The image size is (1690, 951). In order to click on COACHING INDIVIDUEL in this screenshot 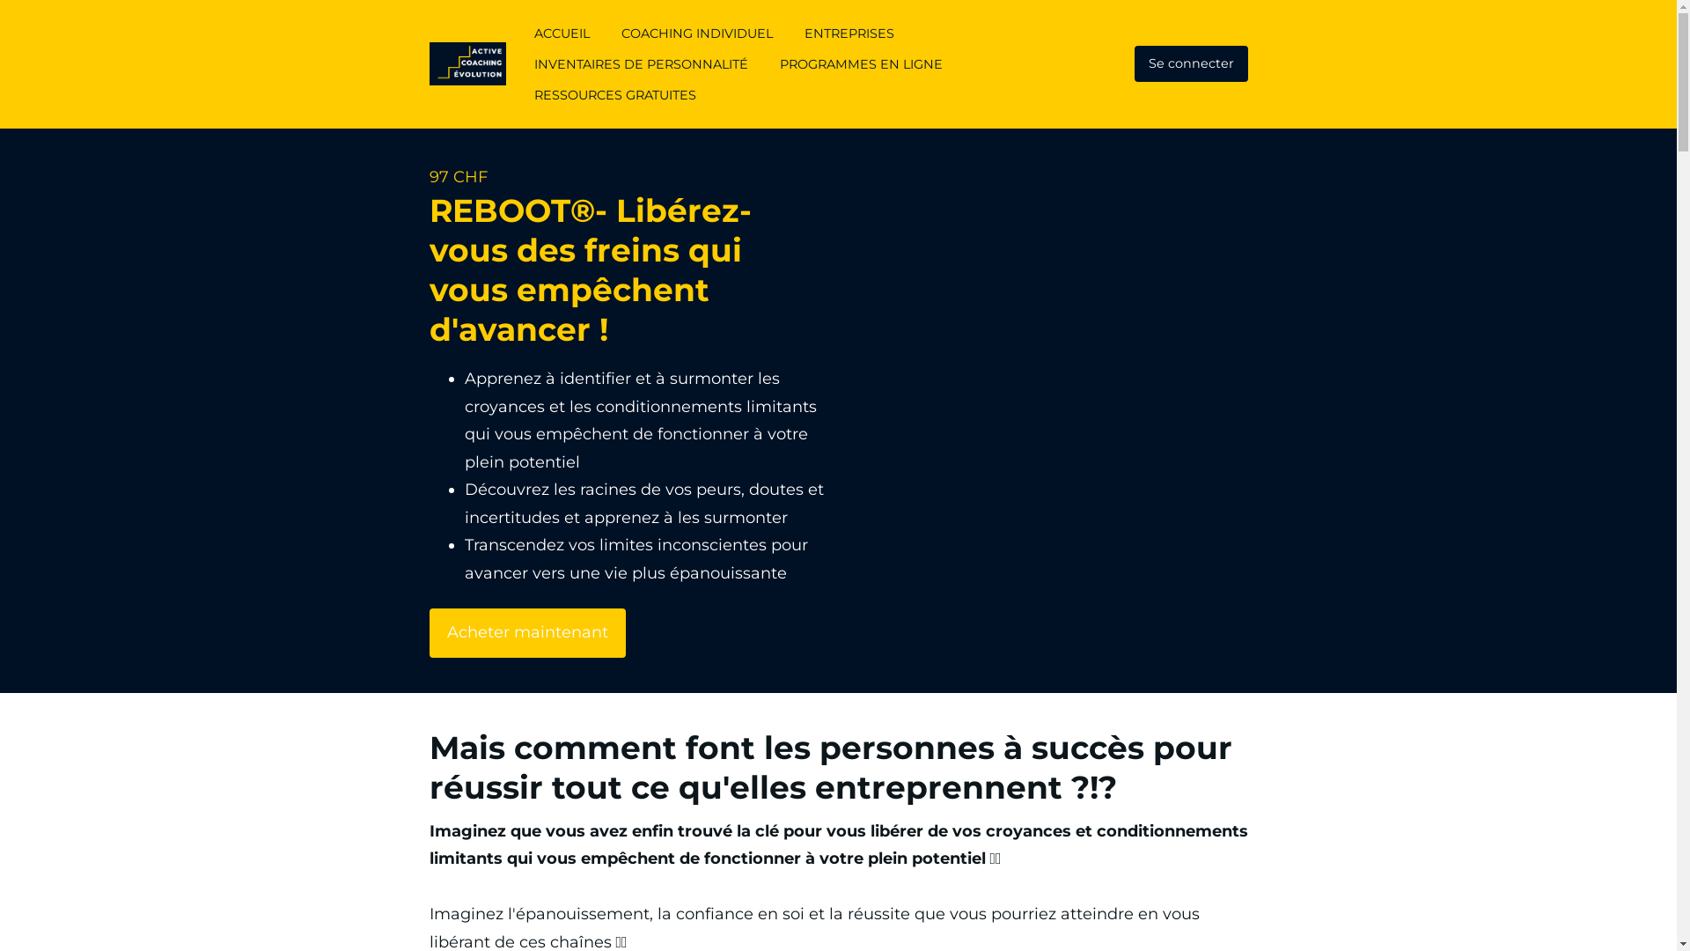, I will do `click(697, 33)`.